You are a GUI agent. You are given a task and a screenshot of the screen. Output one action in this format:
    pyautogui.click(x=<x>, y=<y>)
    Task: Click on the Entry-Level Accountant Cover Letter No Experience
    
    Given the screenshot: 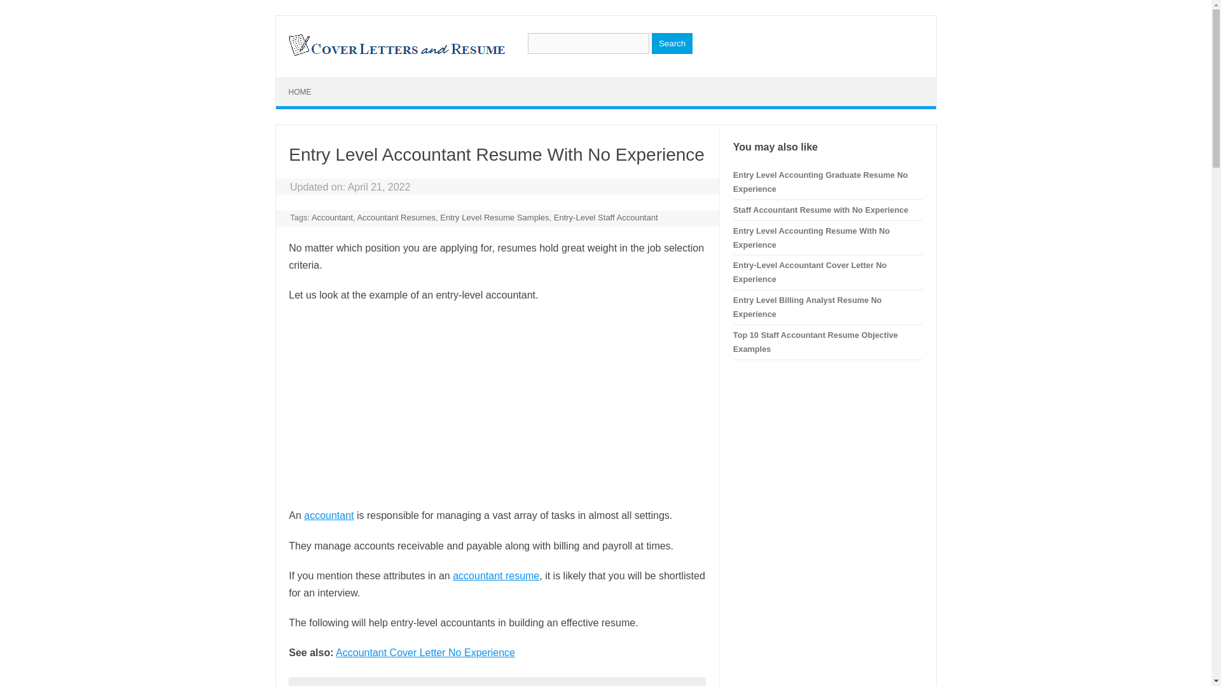 What is the action you would take?
    pyautogui.click(x=810, y=272)
    